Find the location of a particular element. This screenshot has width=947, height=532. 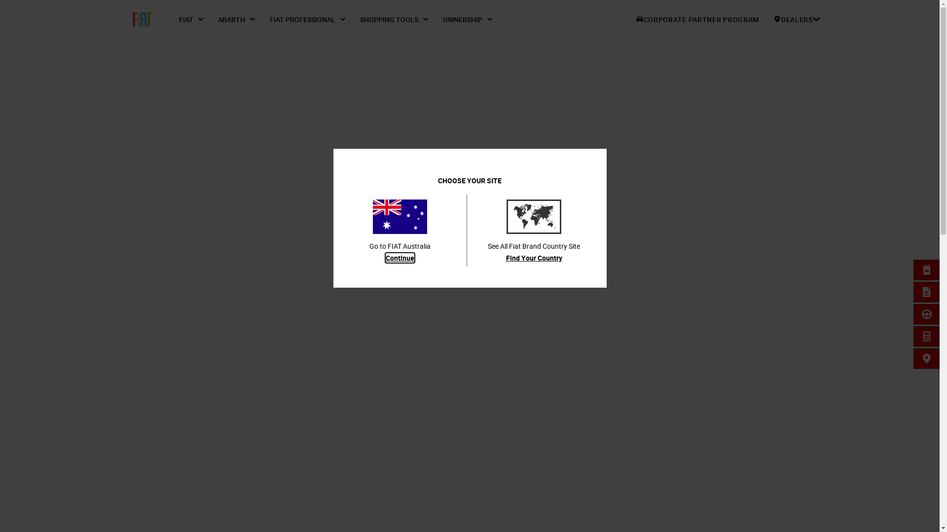

SHOPPING TOOLS is located at coordinates (394, 20).